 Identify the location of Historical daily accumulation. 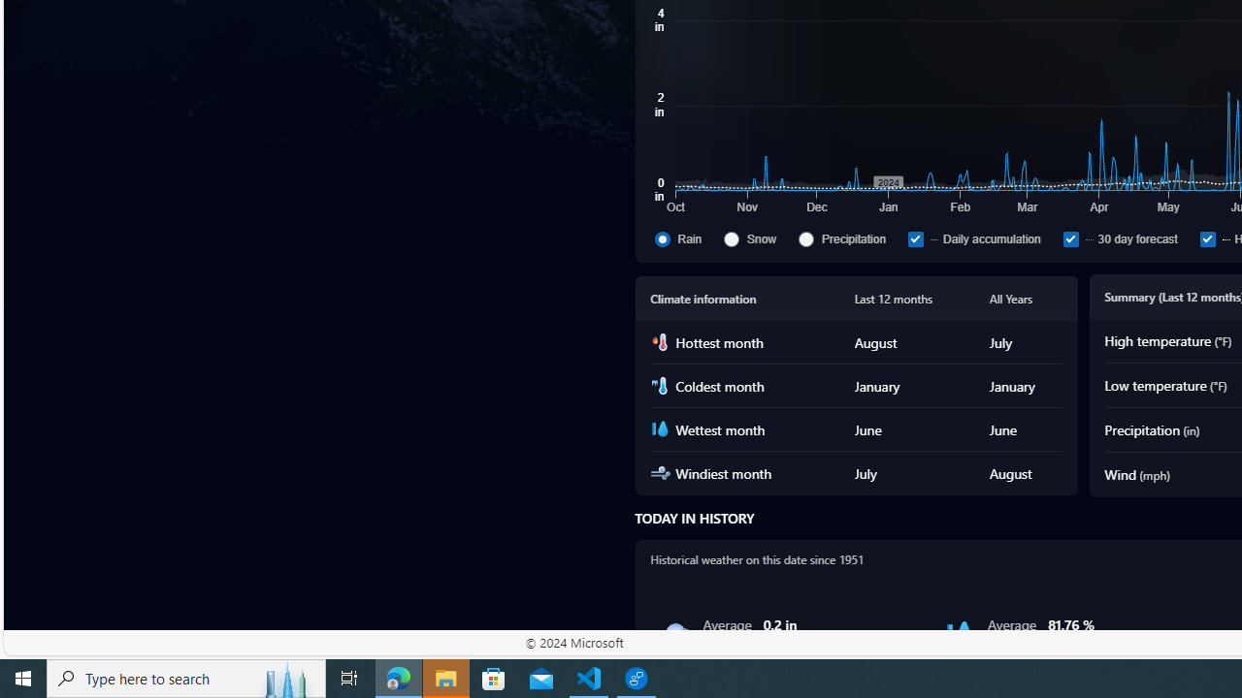
(1207, 238).